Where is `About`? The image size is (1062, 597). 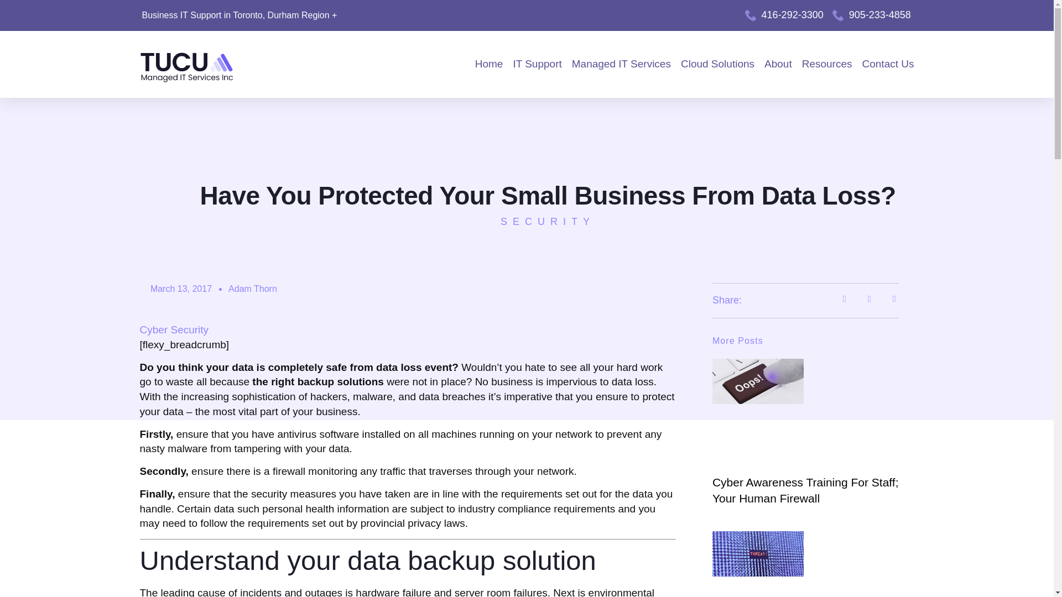
About is located at coordinates (778, 64).